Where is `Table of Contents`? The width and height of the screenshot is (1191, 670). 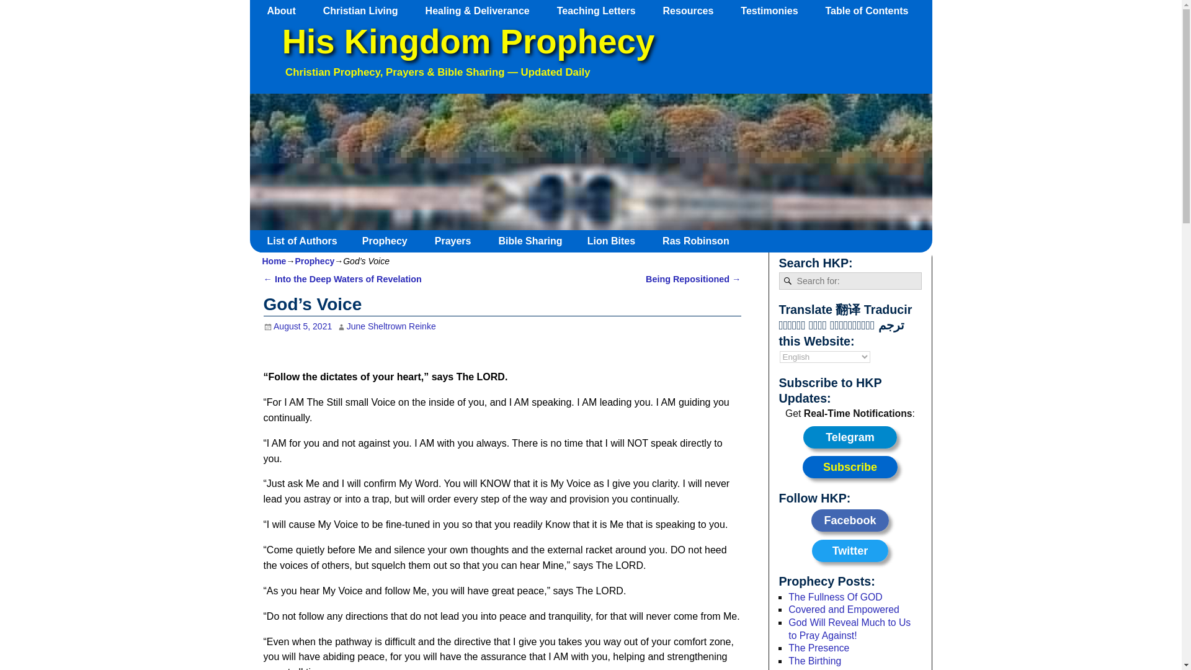 Table of Contents is located at coordinates (872, 11).